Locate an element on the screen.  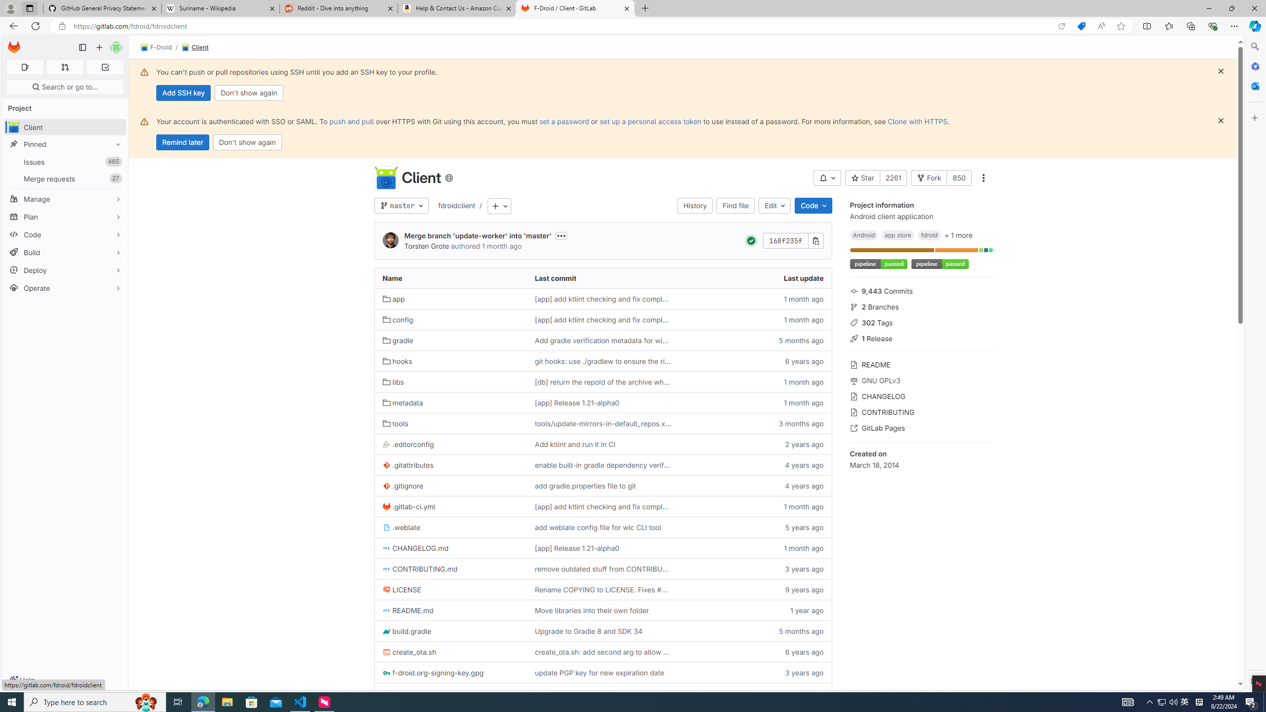
[app] add ktlint checking and fix complaints it has is located at coordinates (603, 506).